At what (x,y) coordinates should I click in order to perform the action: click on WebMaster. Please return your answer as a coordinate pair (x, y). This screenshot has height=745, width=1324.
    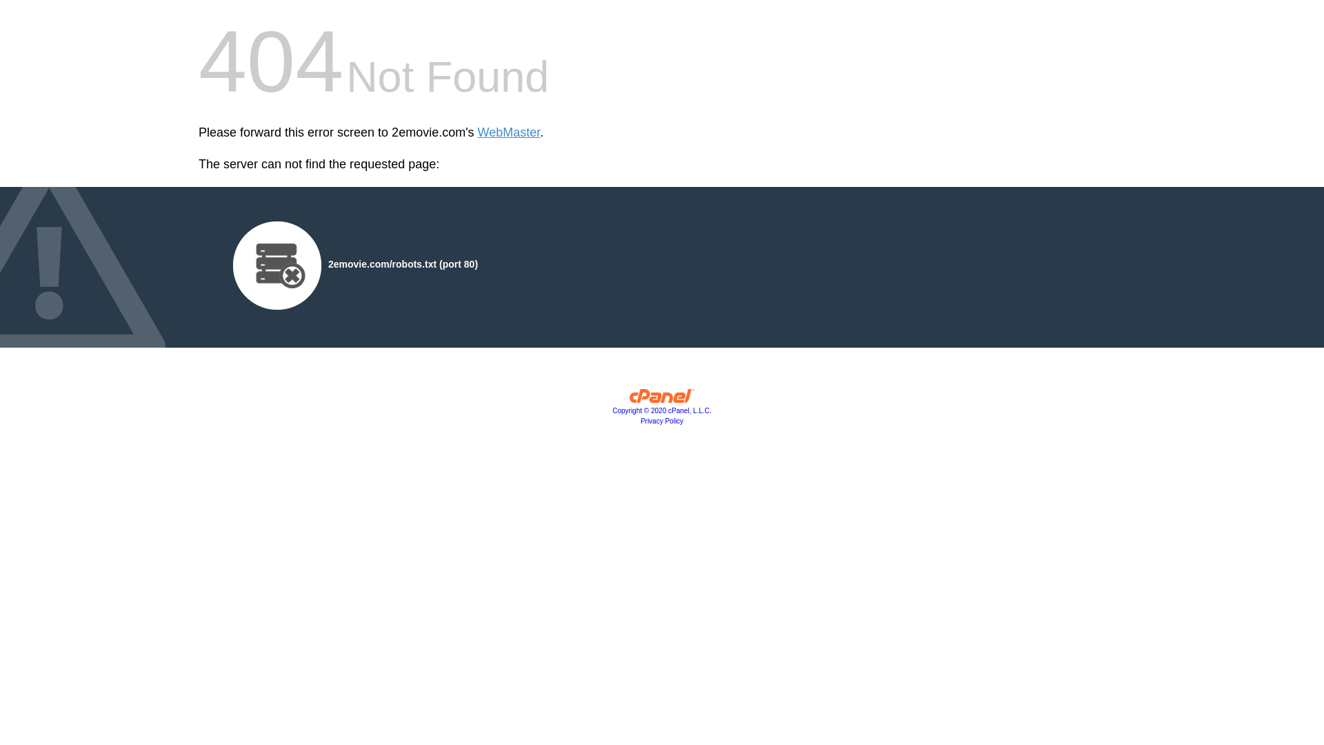
    Looking at the image, I should click on (509, 132).